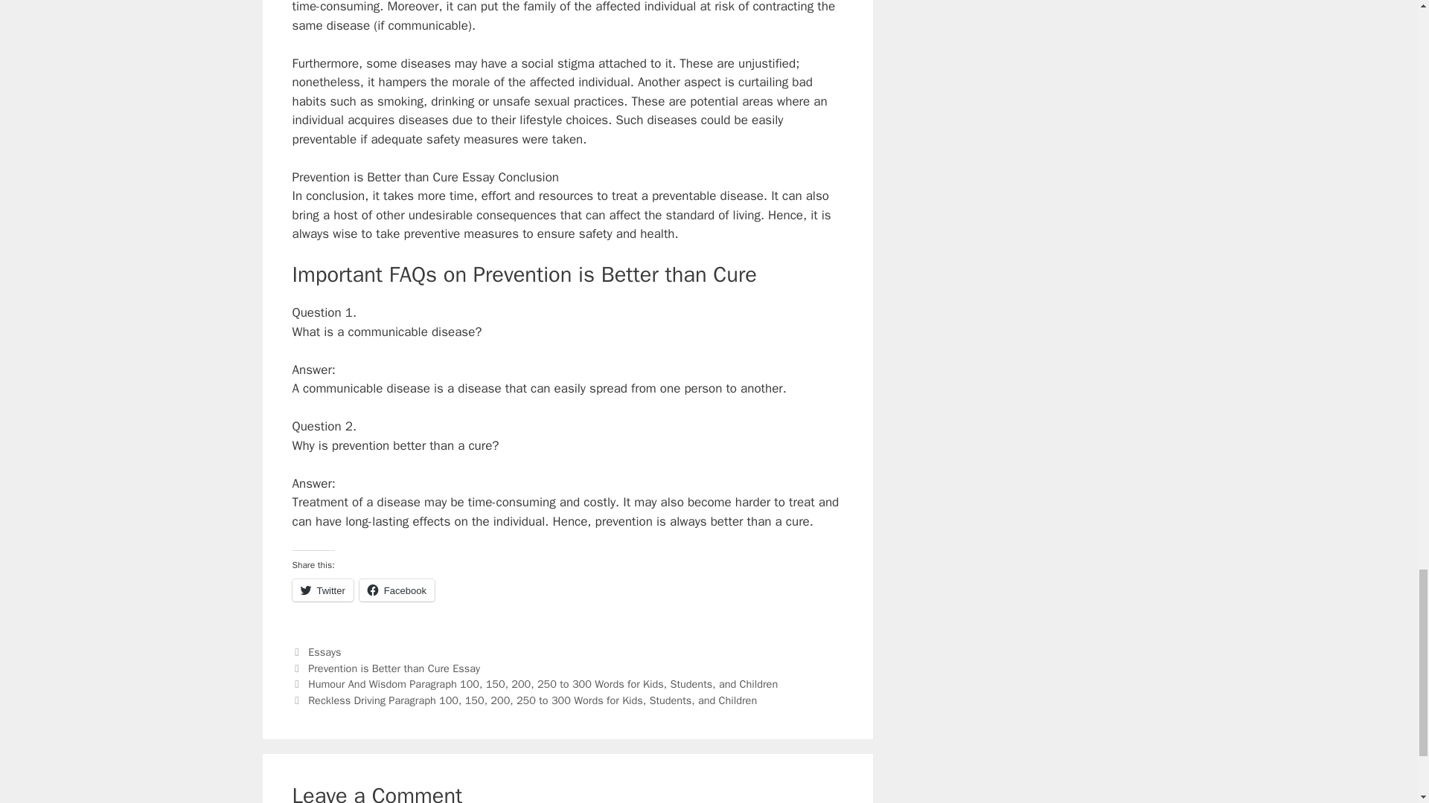  Describe the element at coordinates (394, 668) in the screenshot. I see `Prevention is Better than Cure Essay` at that location.